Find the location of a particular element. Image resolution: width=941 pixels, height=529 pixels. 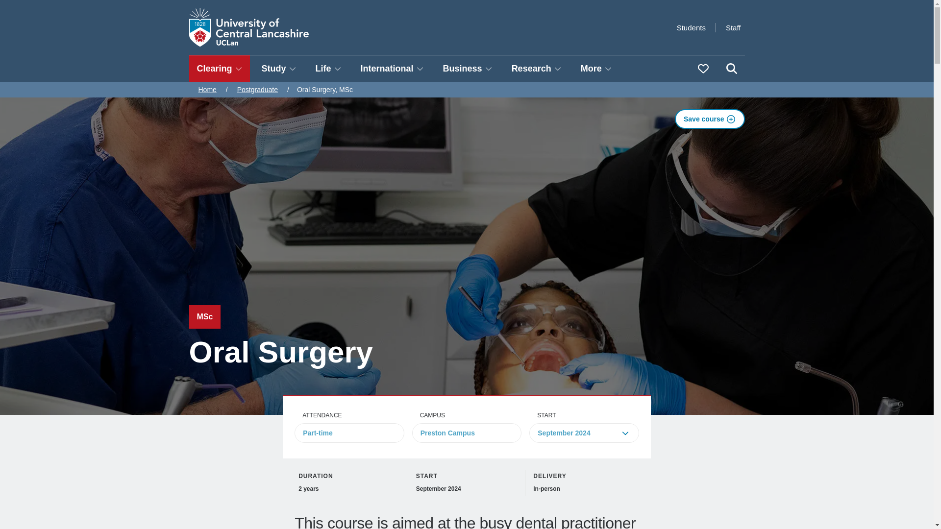

Life is located at coordinates (328, 69).